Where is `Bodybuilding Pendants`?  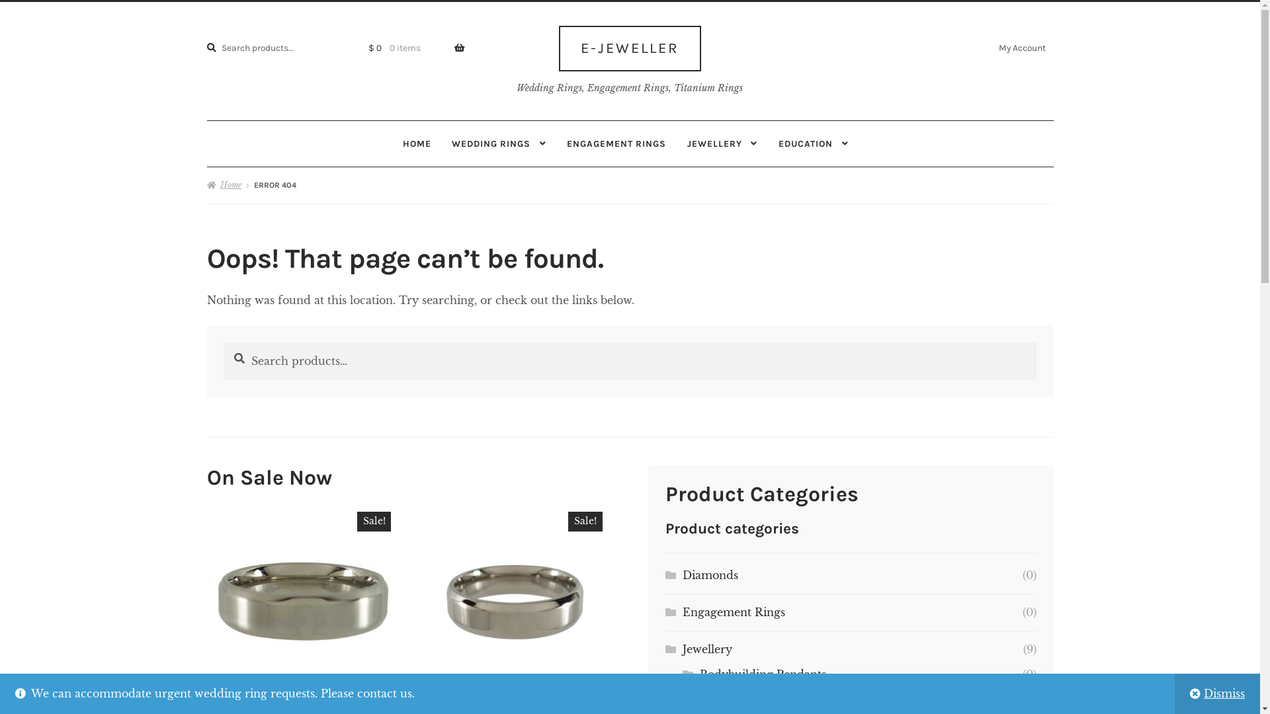 Bodybuilding Pendants is located at coordinates (763, 674).